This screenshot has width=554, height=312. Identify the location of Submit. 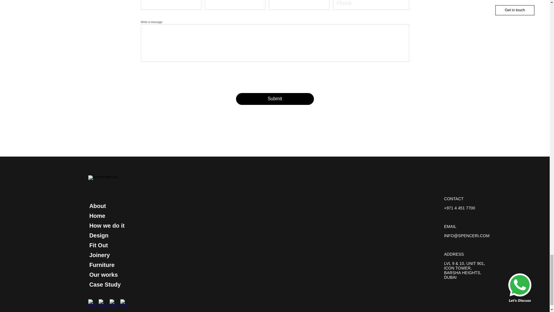
(275, 99).